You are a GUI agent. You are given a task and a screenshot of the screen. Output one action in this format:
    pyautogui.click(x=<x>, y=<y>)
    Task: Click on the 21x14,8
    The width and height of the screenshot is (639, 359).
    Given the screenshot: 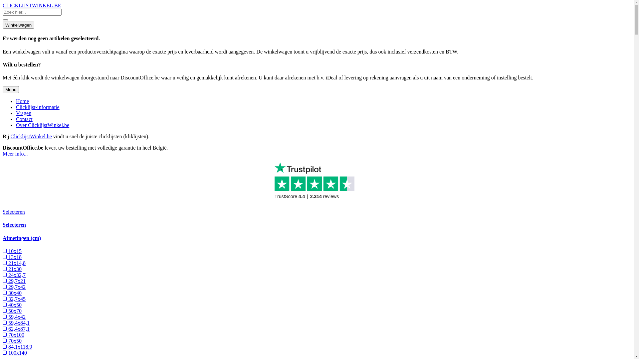 What is the action you would take?
    pyautogui.click(x=14, y=263)
    